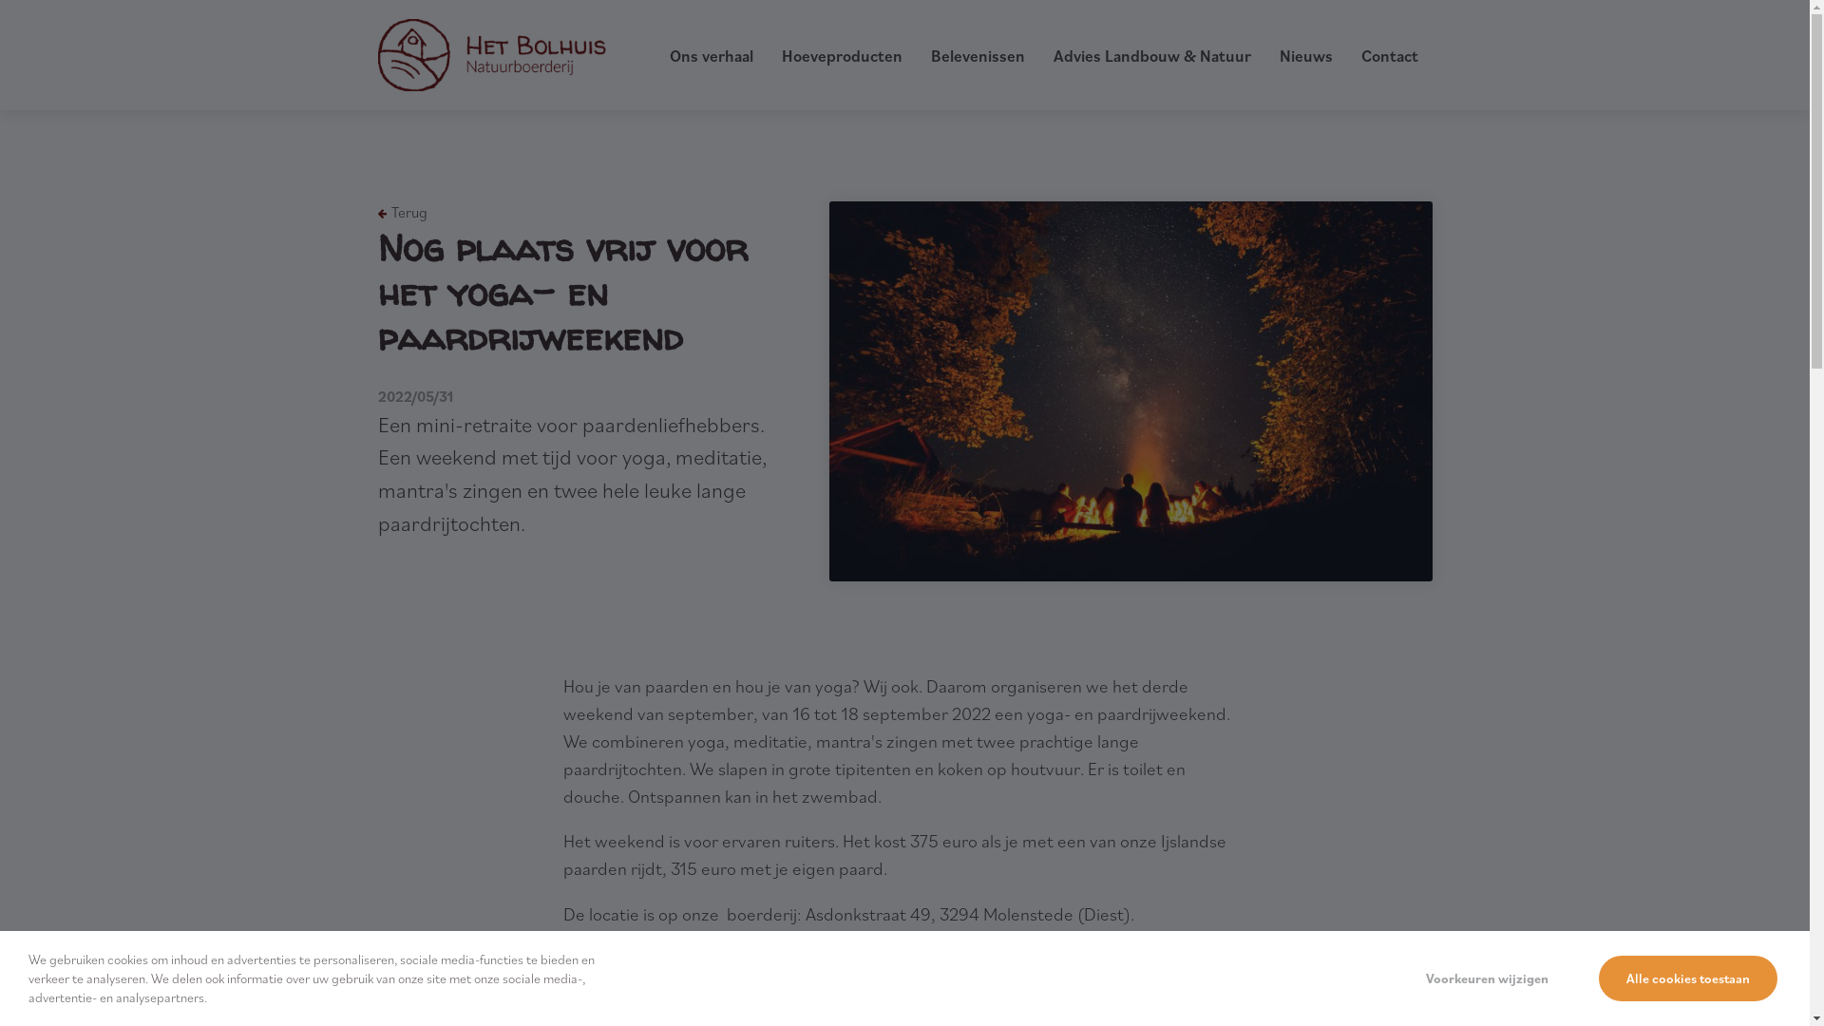 This screenshot has height=1026, width=1824. Describe the element at coordinates (1151, 56) in the screenshot. I see `Advies Landbouw & Natuur` at that location.